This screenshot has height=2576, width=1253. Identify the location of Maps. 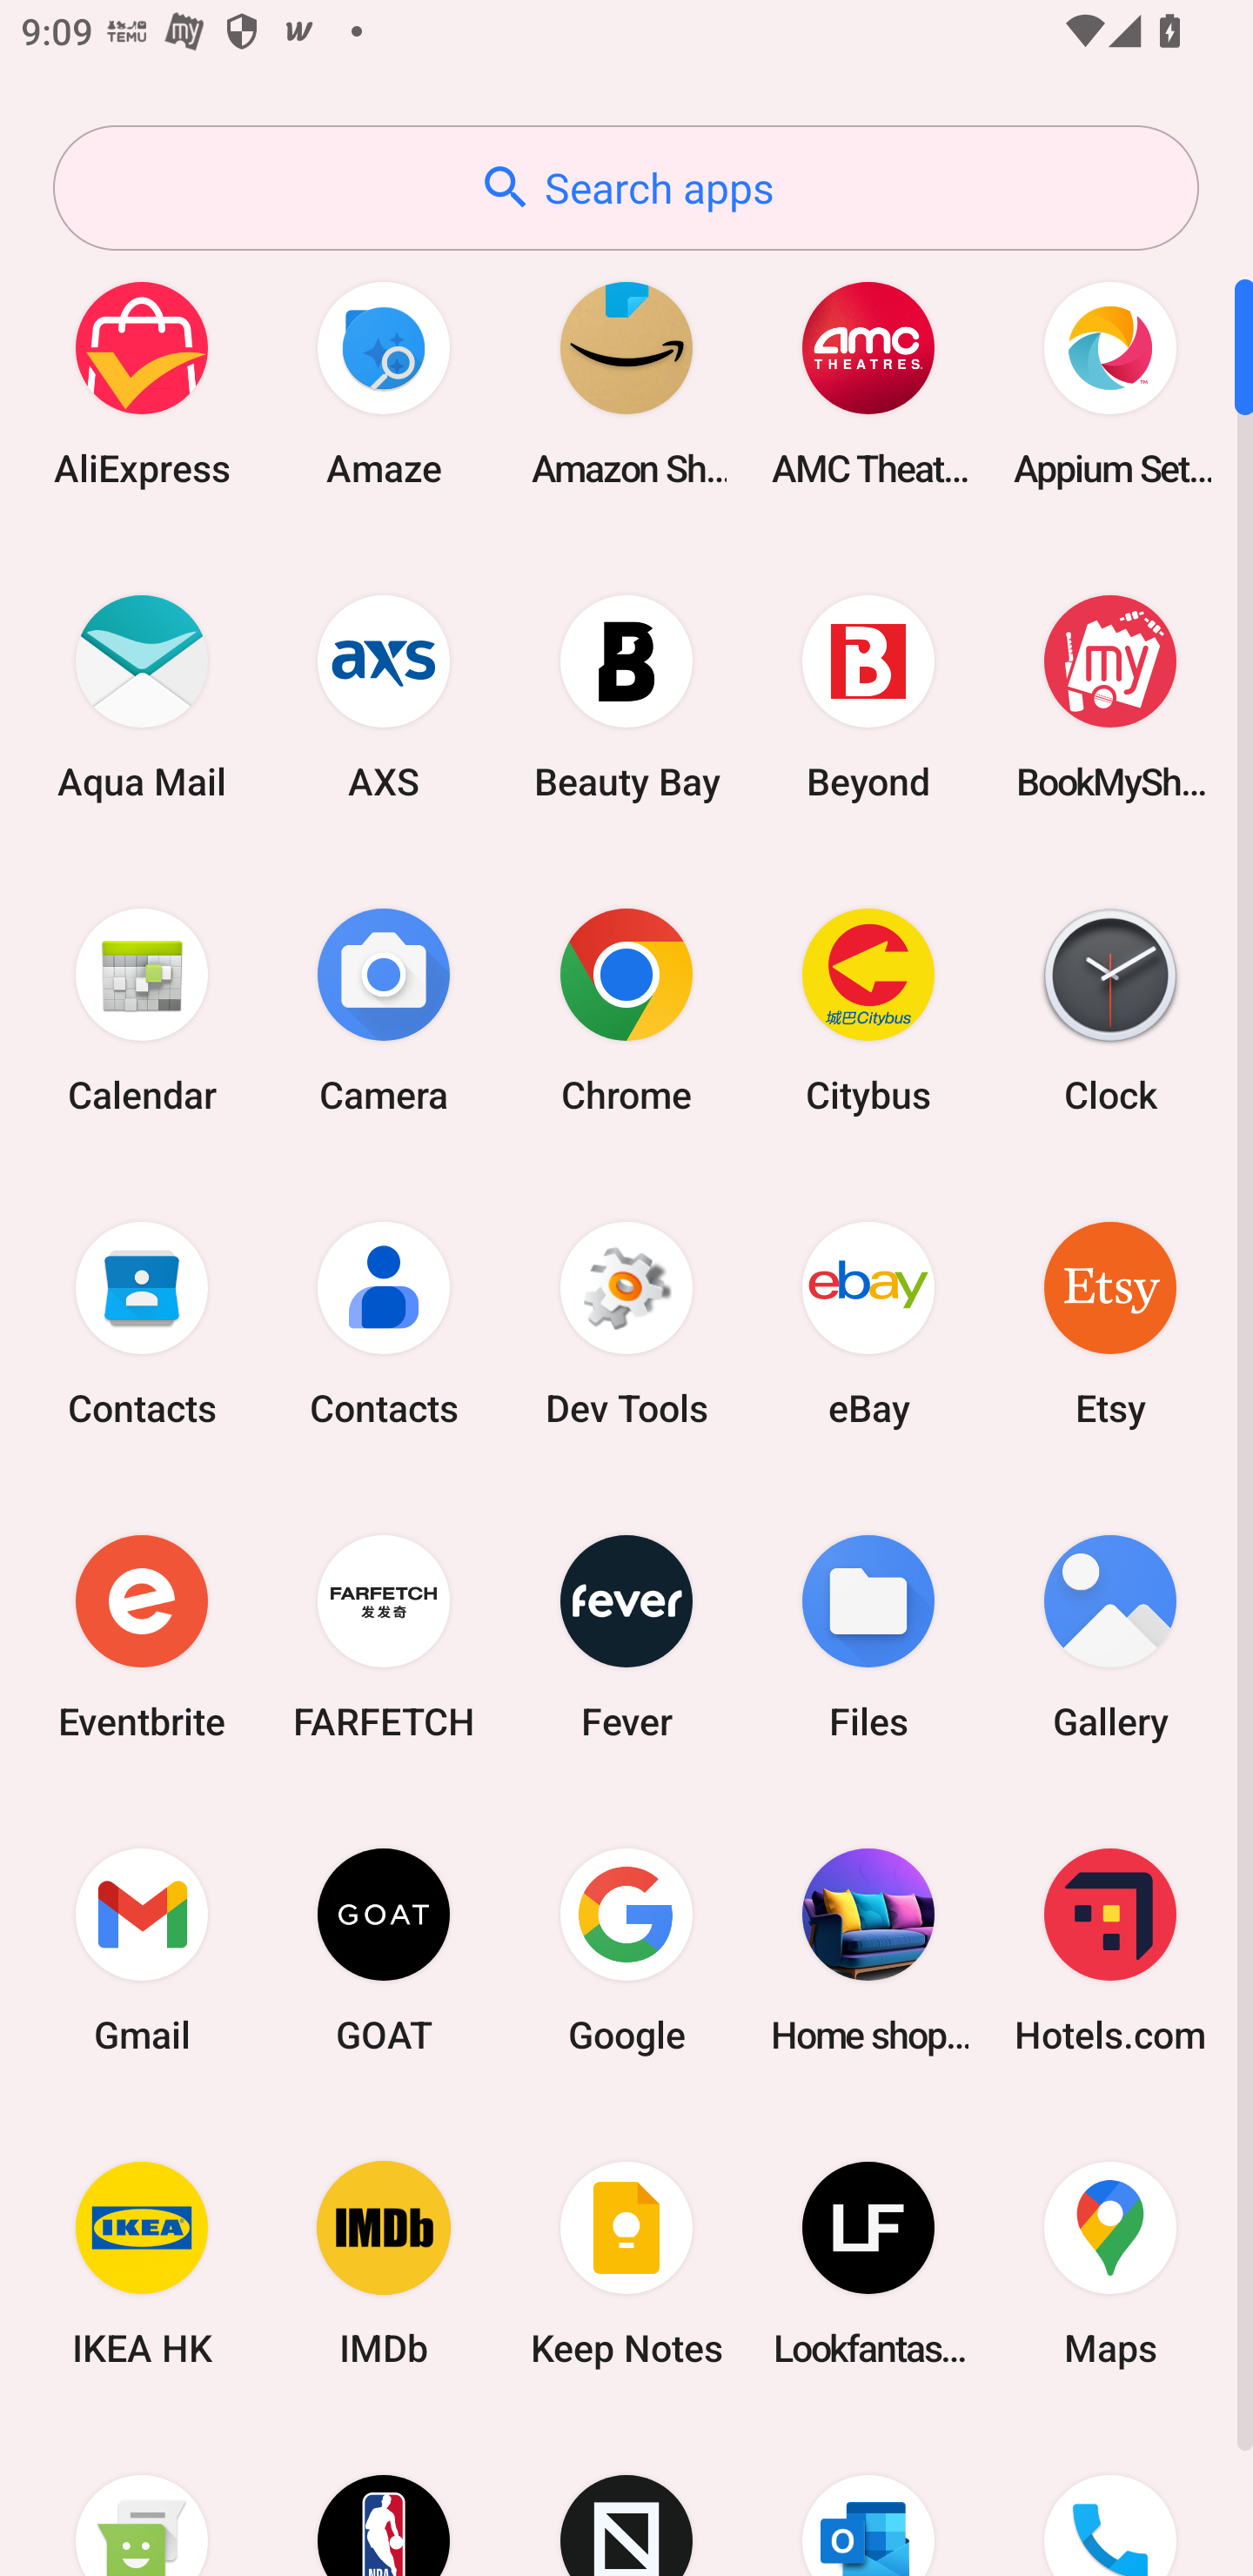
(1110, 2264).